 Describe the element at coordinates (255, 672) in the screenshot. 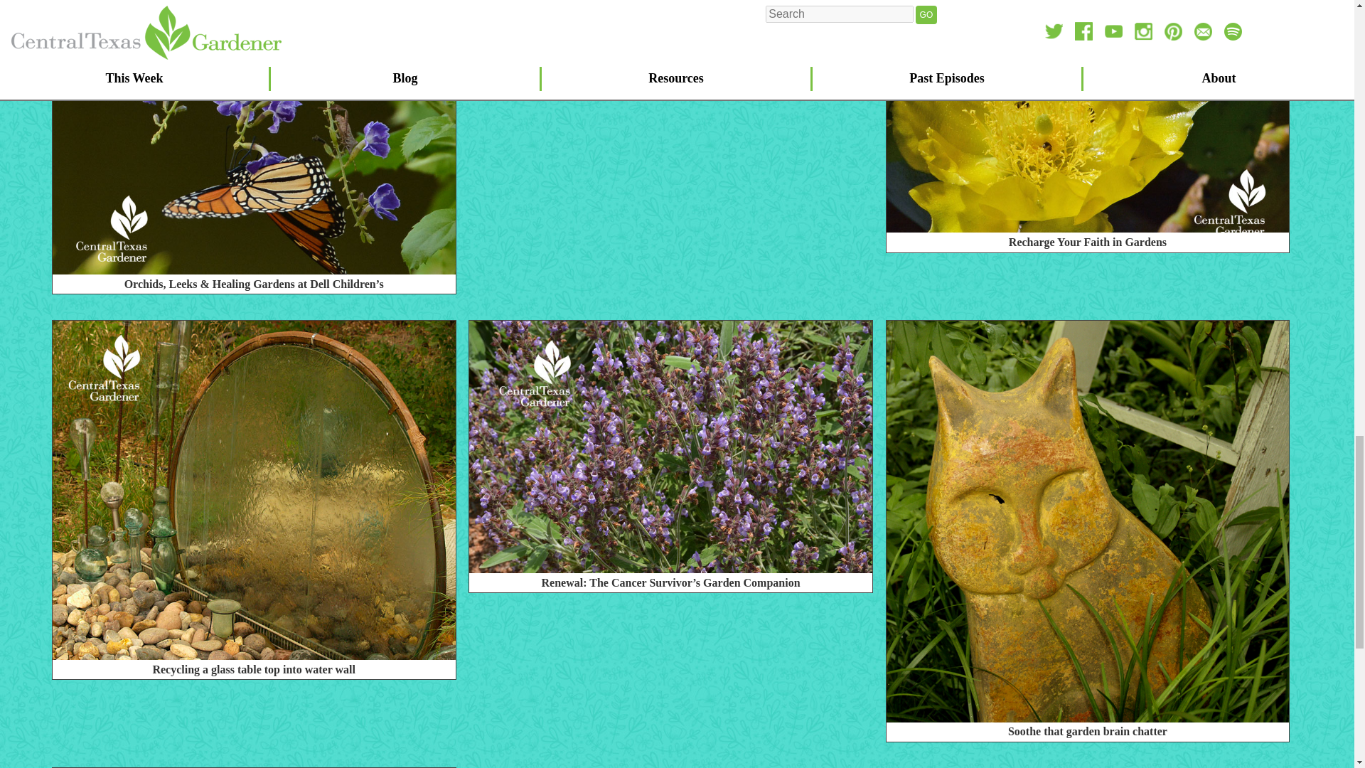

I see `Recycling a glass table top into water wall` at that location.